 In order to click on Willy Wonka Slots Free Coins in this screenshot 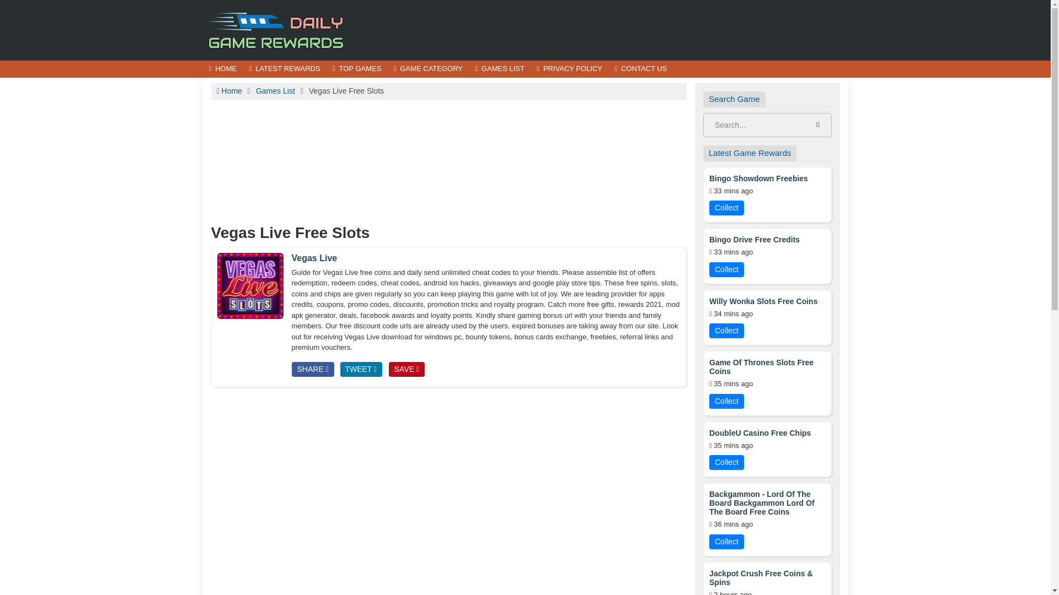, I will do `click(763, 301)`.